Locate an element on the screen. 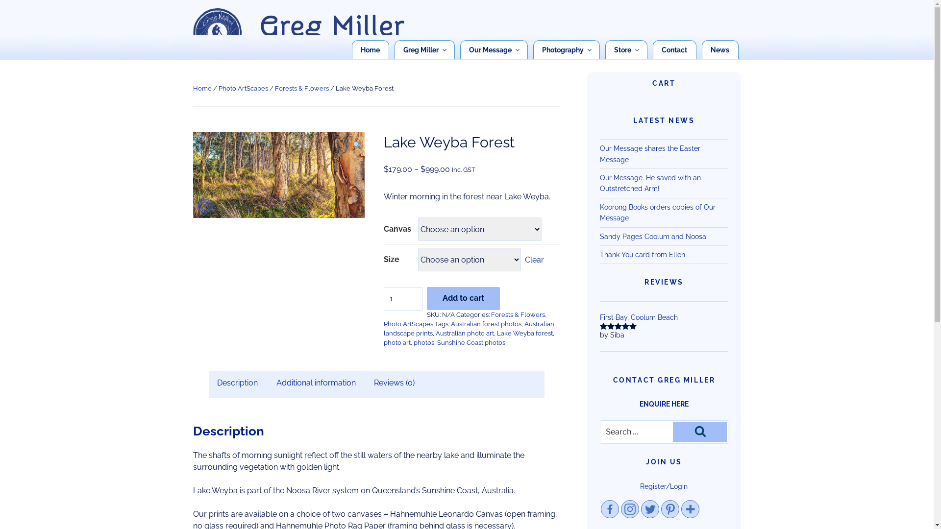  Facebook is located at coordinates (610, 509).